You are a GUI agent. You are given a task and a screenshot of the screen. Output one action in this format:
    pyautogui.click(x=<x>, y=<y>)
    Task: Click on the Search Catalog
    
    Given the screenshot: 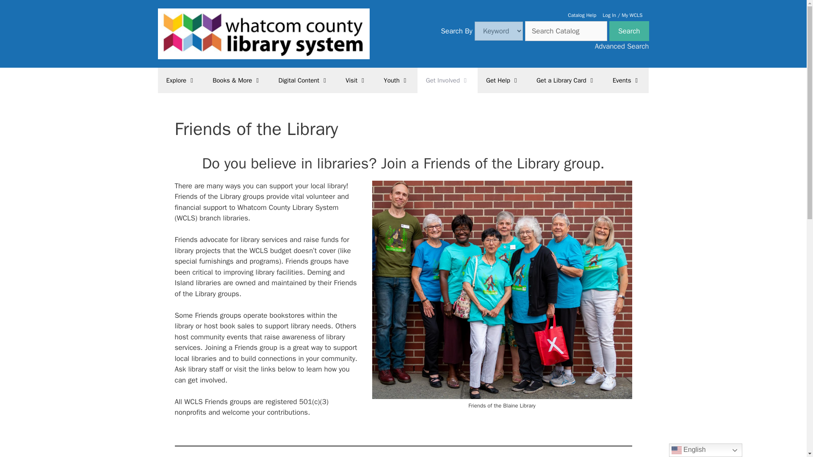 What is the action you would take?
    pyautogui.click(x=566, y=31)
    